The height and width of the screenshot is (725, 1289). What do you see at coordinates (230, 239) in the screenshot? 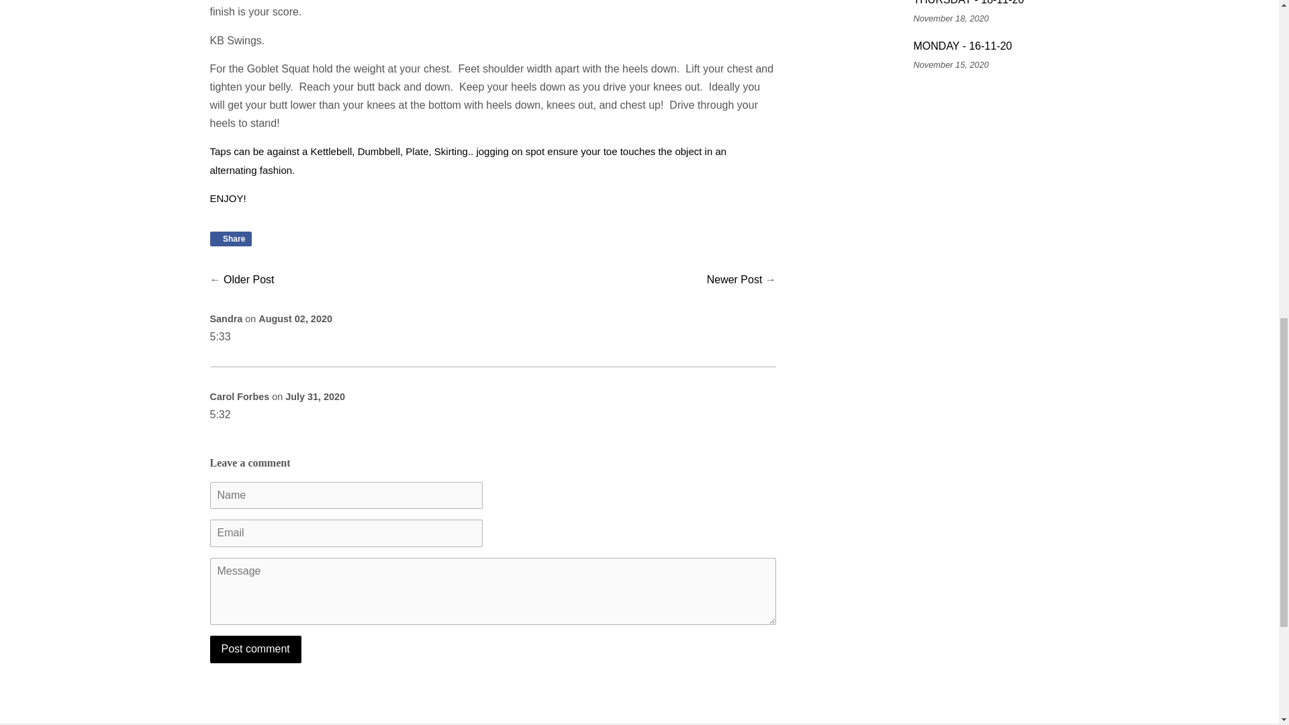
I see `Share on Facebook` at bounding box center [230, 239].